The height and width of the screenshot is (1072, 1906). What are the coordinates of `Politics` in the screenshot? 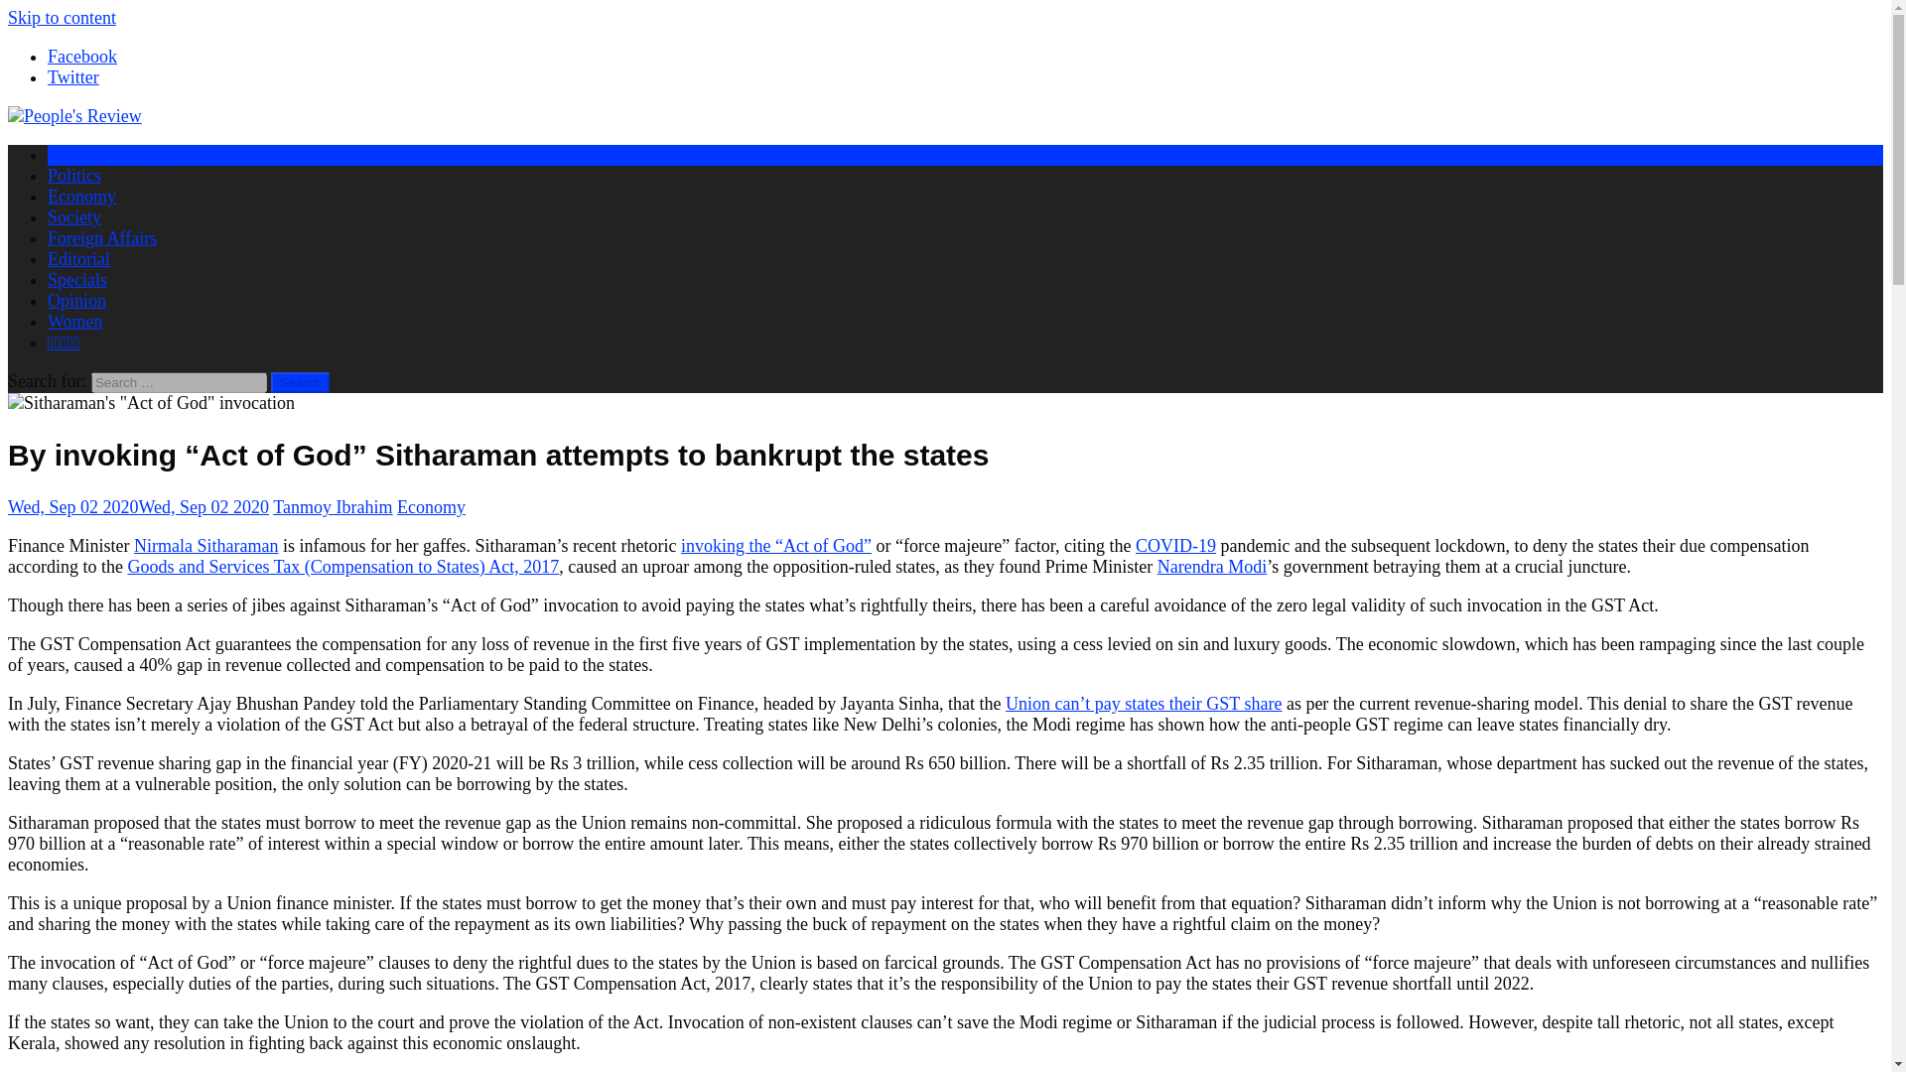 It's located at (73, 175).